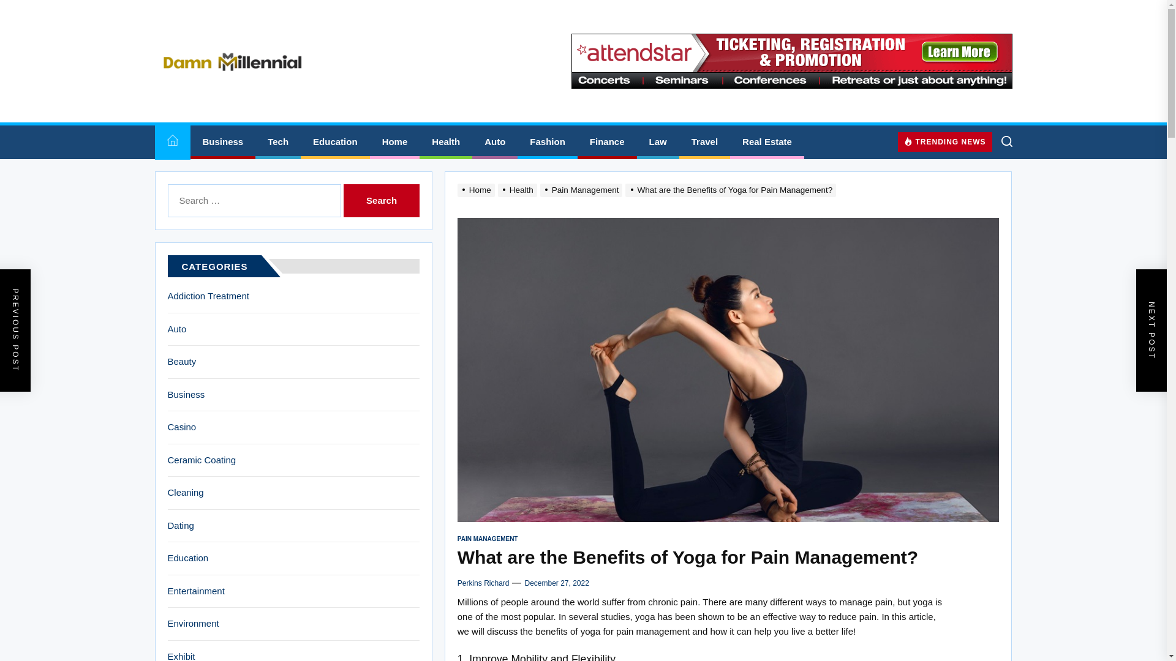  Describe the element at coordinates (336, 142) in the screenshot. I see `Education` at that location.